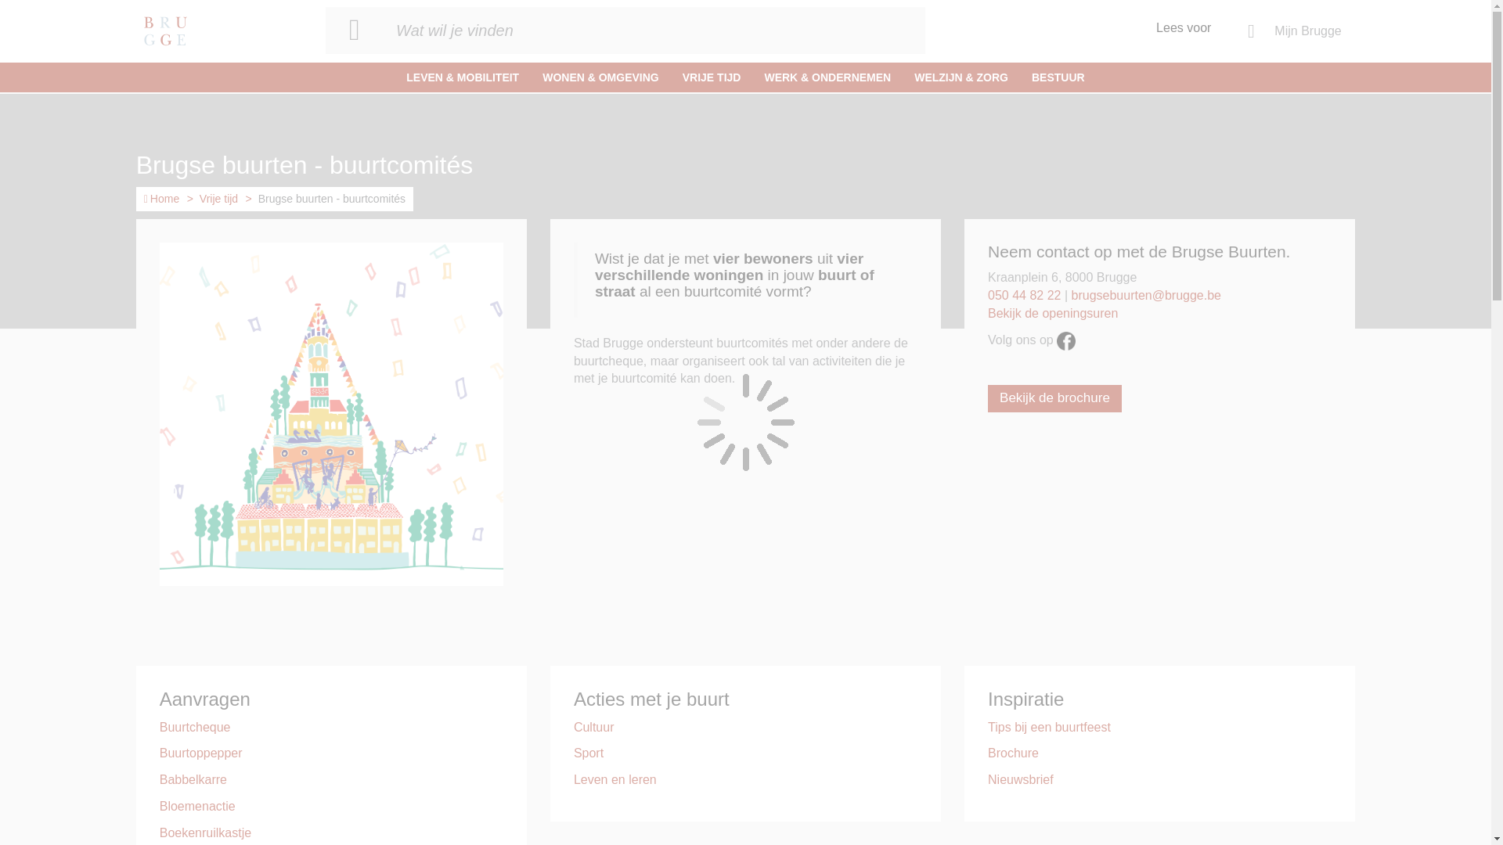 This screenshot has width=1503, height=845. I want to click on VRIJE TIJD, so click(712, 77).